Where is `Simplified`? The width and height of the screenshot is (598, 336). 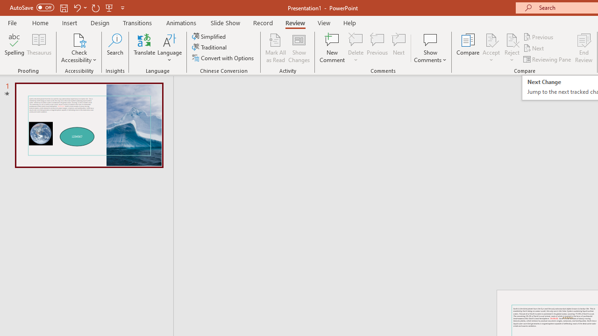 Simplified is located at coordinates (210, 36).